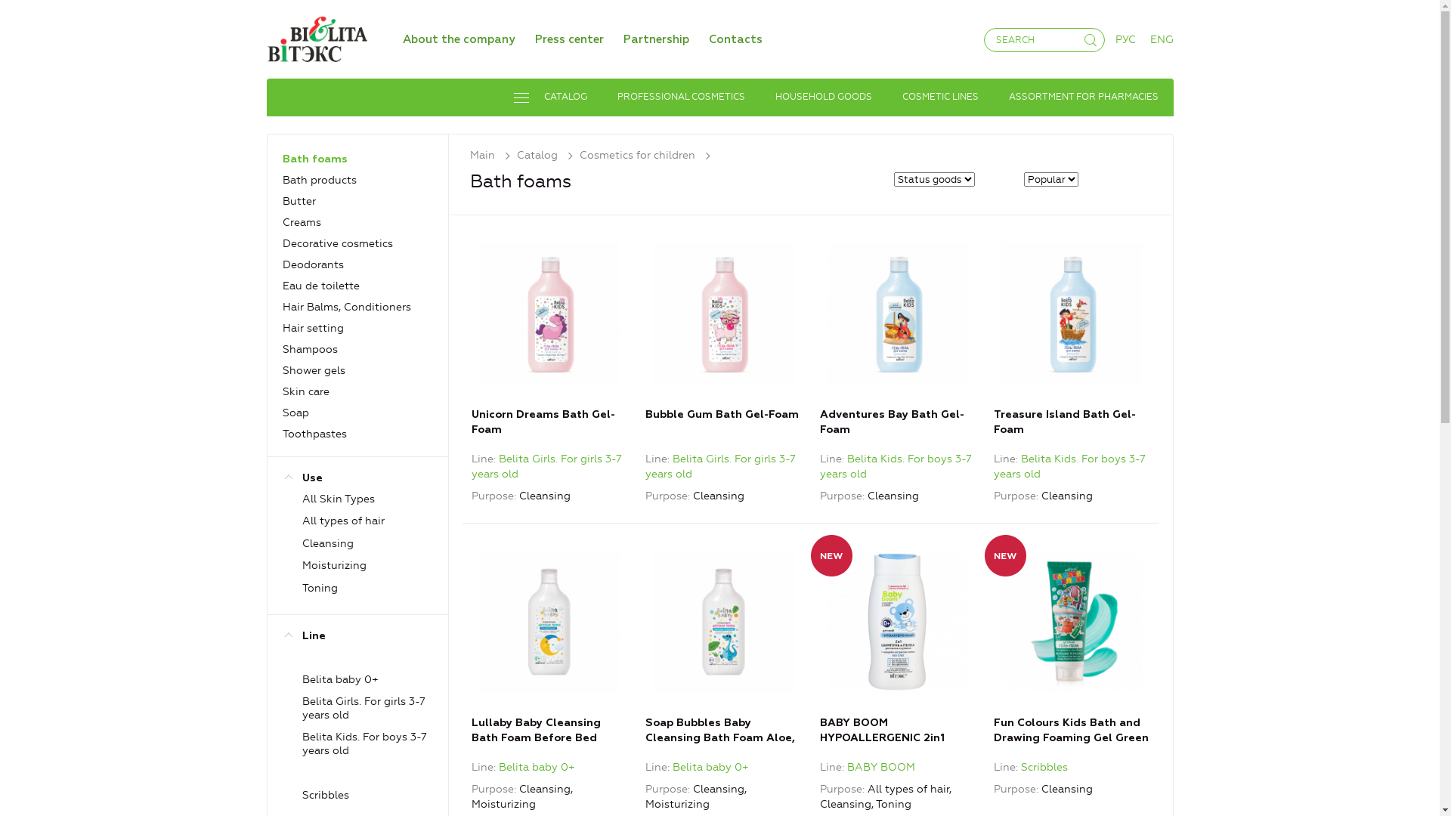  Describe the element at coordinates (537, 768) in the screenshot. I see `Belita baby 0+` at that location.